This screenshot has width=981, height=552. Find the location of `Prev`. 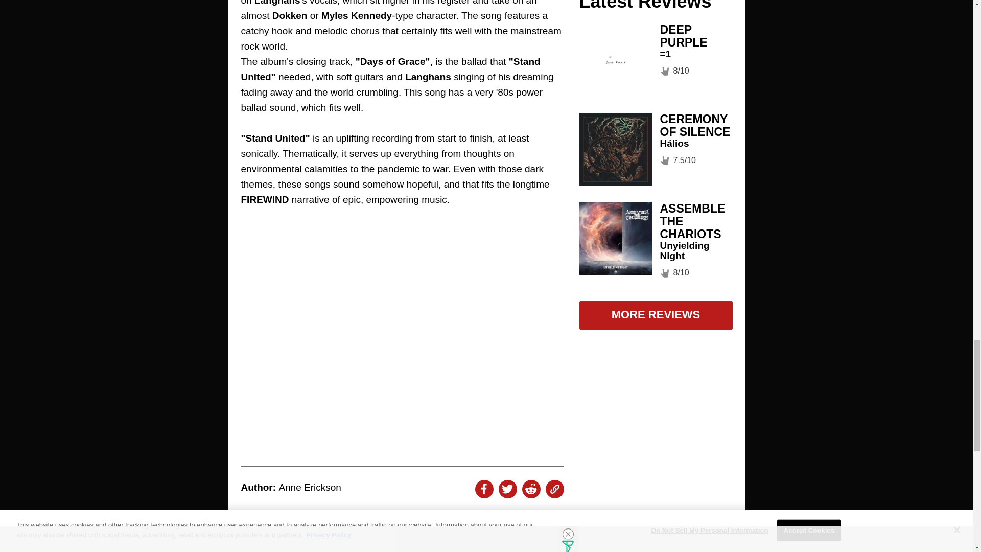

Prev is located at coordinates (262, 544).